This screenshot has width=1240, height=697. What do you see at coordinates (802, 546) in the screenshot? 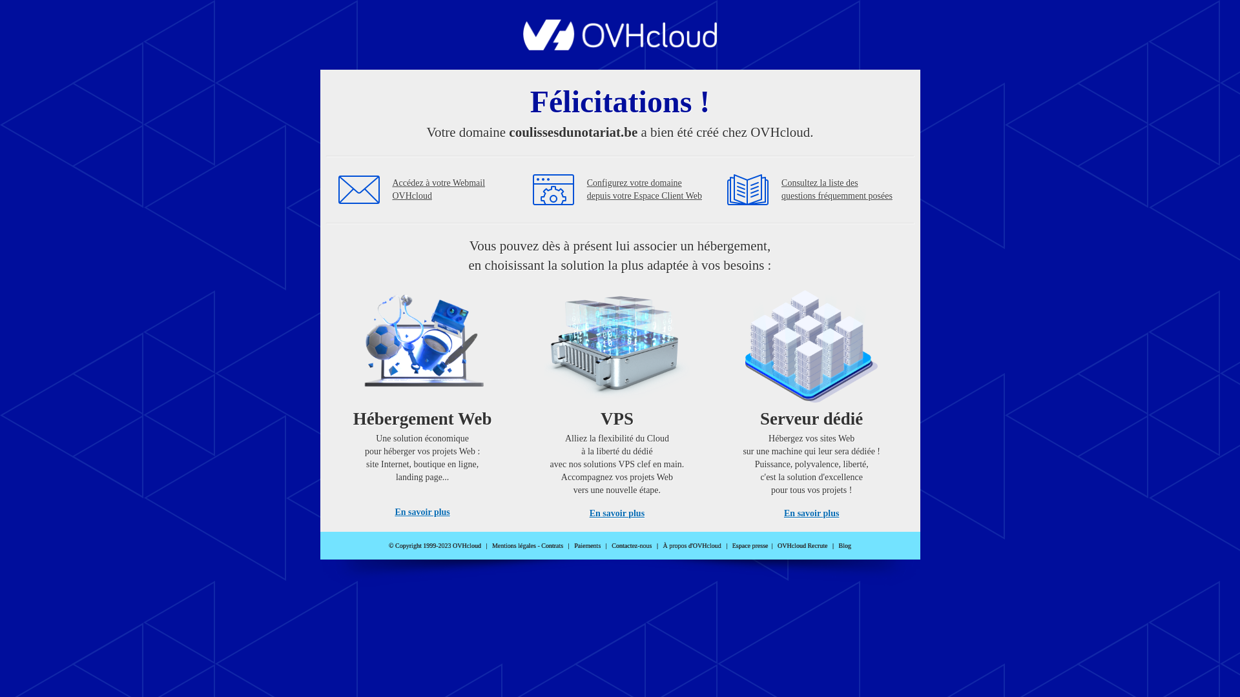
I see `OVHcloud Recrute` at bounding box center [802, 546].